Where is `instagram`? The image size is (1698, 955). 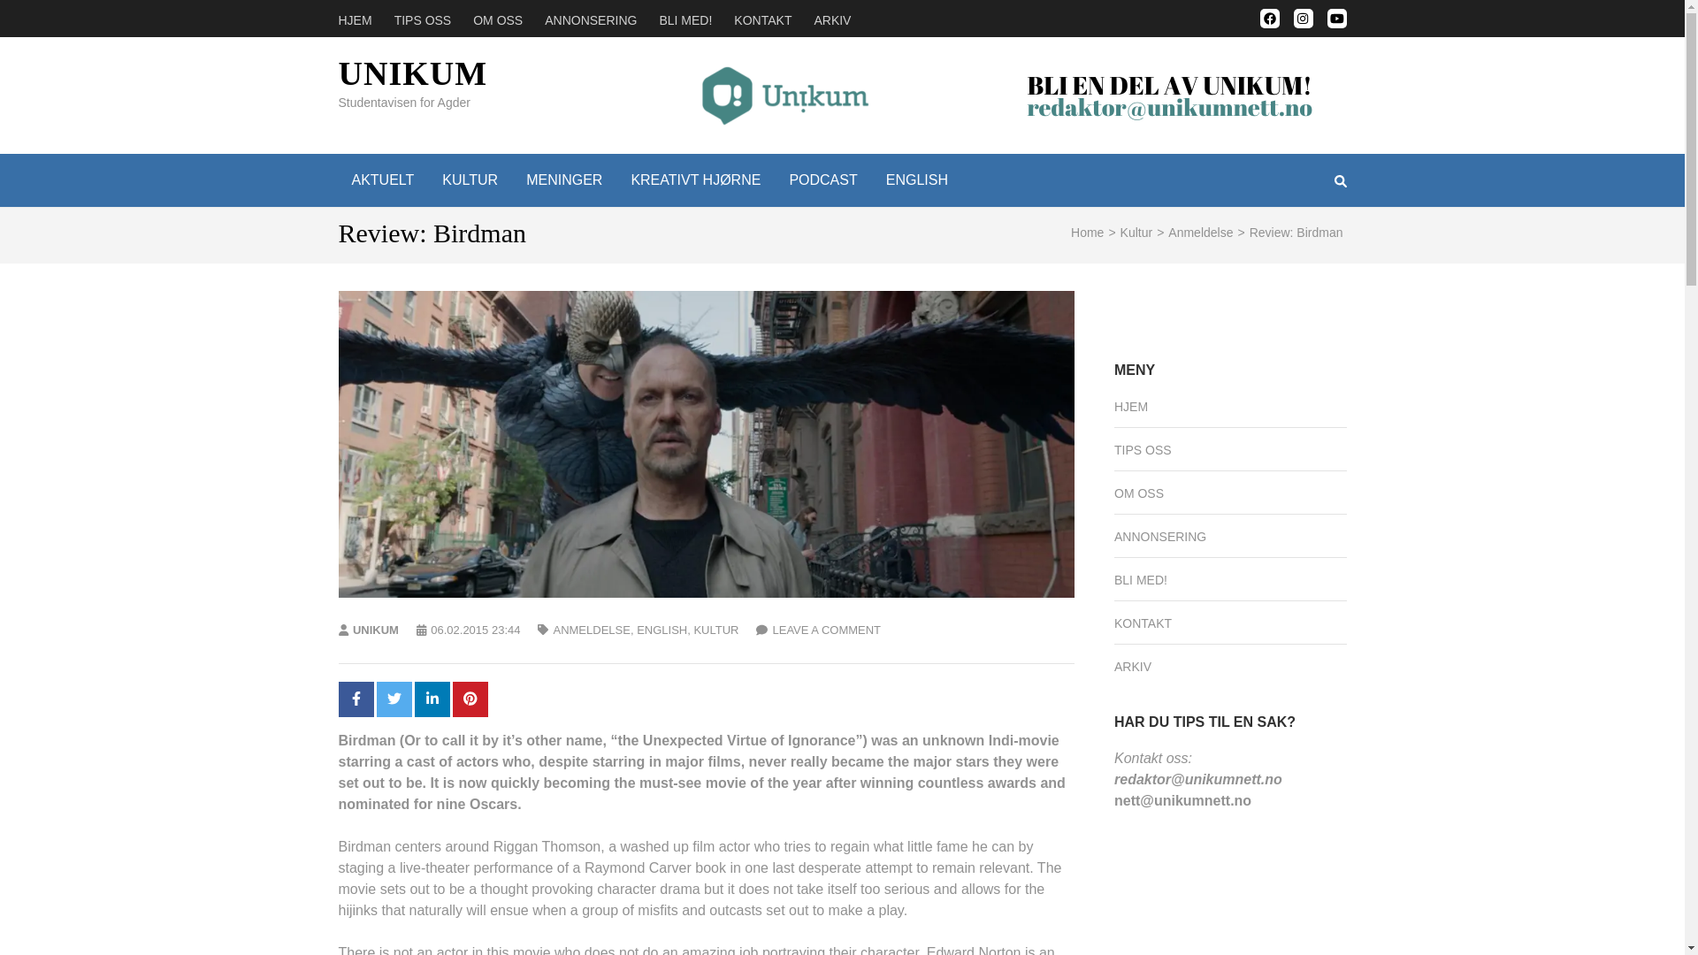
instagram is located at coordinates (1302, 18).